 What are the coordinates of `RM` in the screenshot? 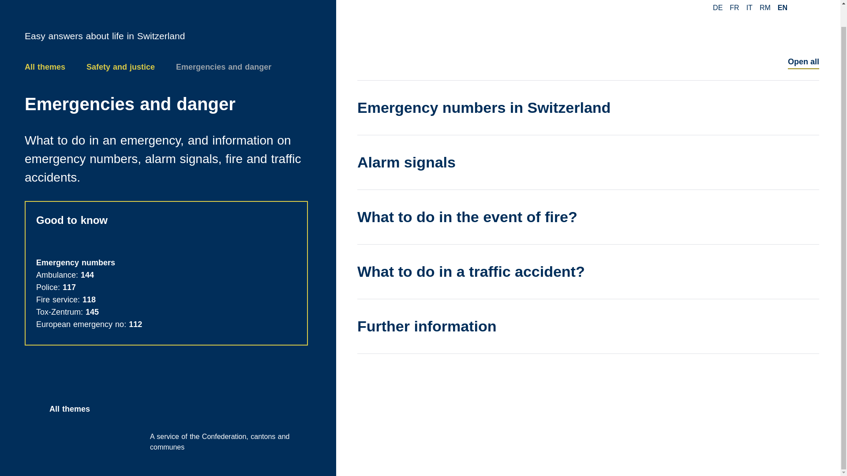 It's located at (765, 8).